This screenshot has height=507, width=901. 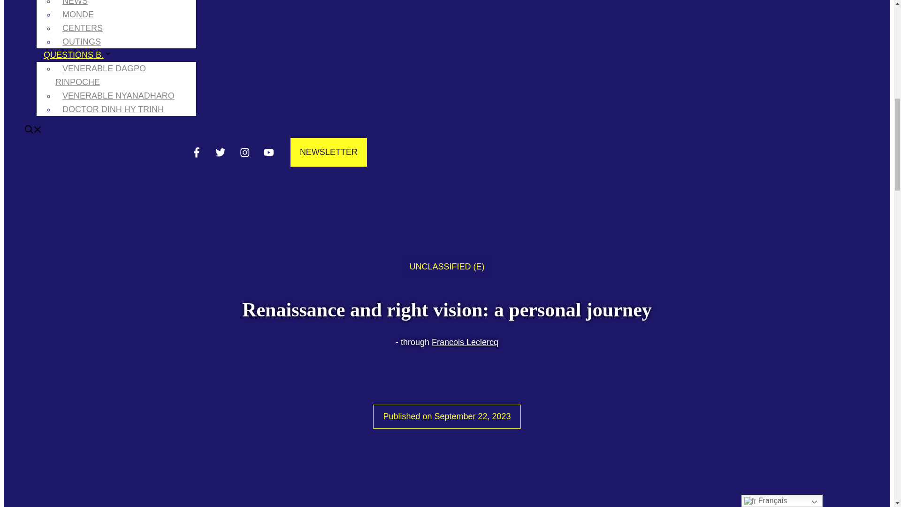 What do you see at coordinates (75, 8) in the screenshot?
I see `NEWS` at bounding box center [75, 8].